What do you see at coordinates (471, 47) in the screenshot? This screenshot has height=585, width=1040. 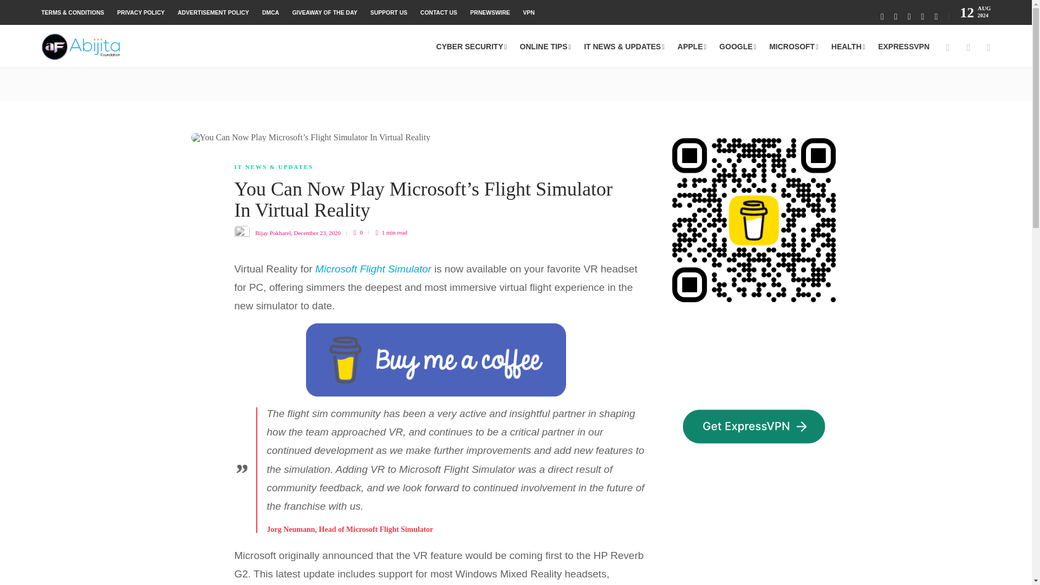 I see `CYBER SECURITY` at bounding box center [471, 47].